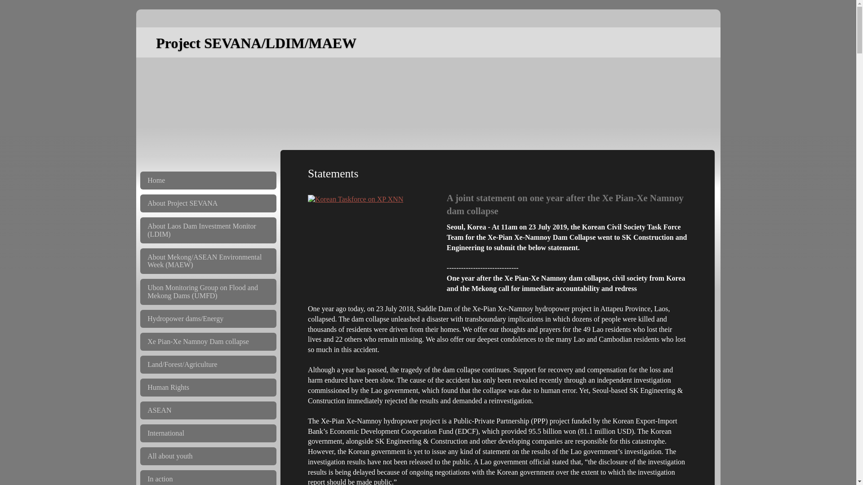 The height and width of the screenshot is (485, 863). What do you see at coordinates (208, 181) in the screenshot?
I see `Home` at bounding box center [208, 181].